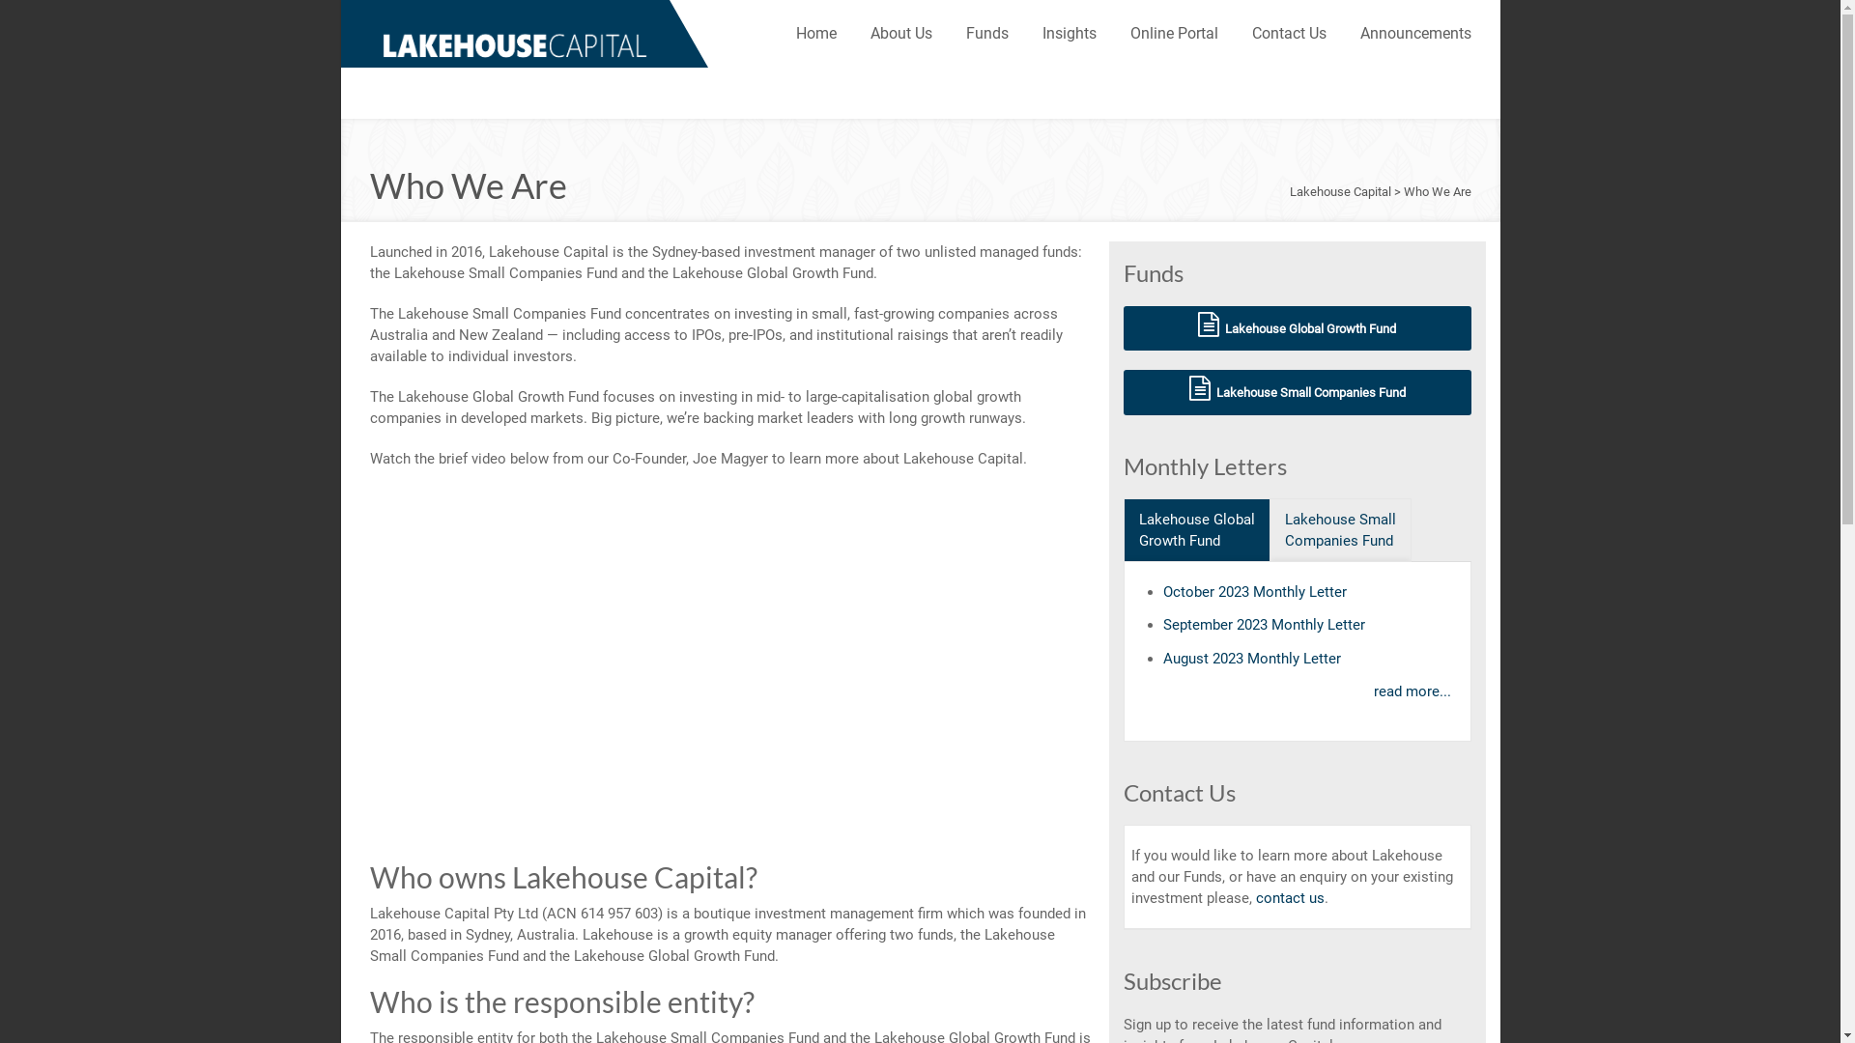 The width and height of the screenshot is (1855, 1043). I want to click on Lakehouse Capital, so click(1339, 191).